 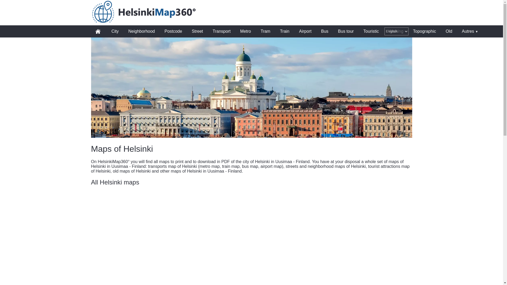 What do you see at coordinates (424, 31) in the screenshot?
I see `Topographic` at bounding box center [424, 31].